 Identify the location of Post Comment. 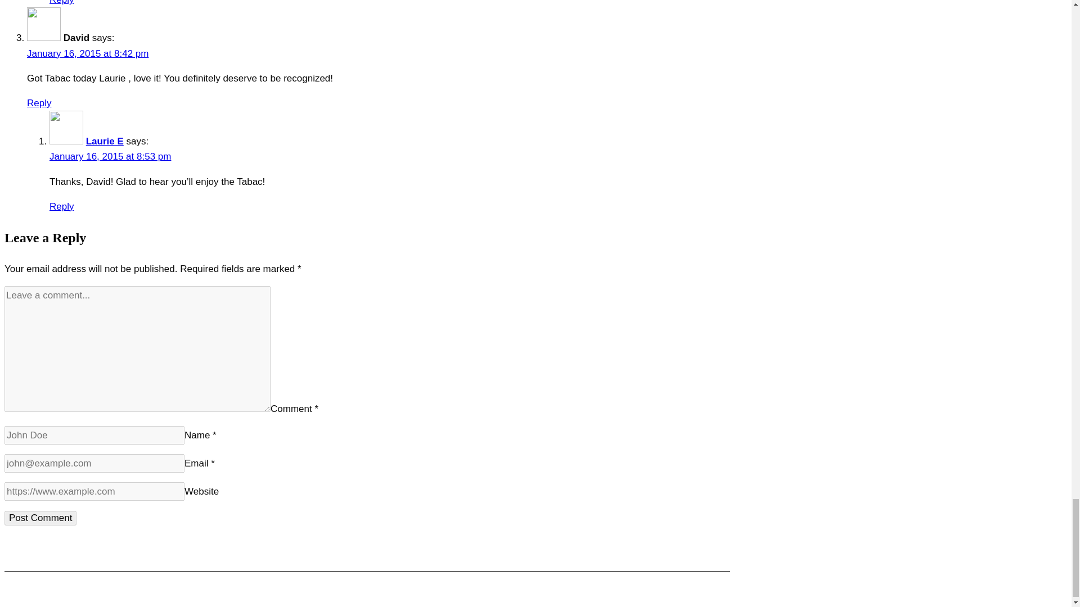
(40, 518).